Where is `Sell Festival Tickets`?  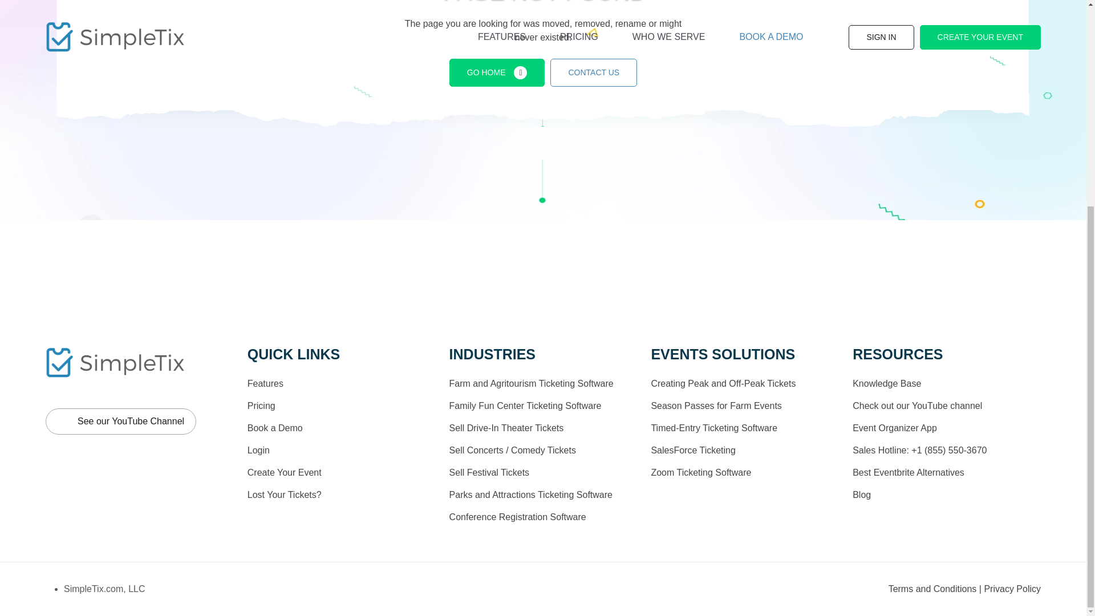 Sell Festival Tickets is located at coordinates (489, 472).